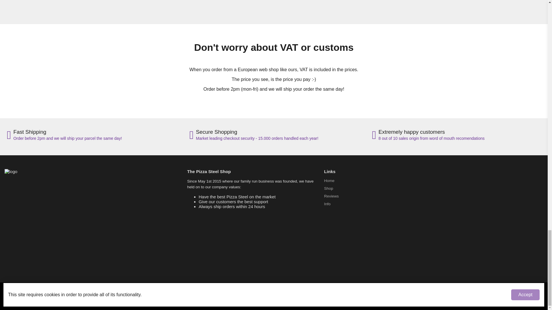  Describe the element at coordinates (274, 296) in the screenshot. I see `iDEAL` at that location.